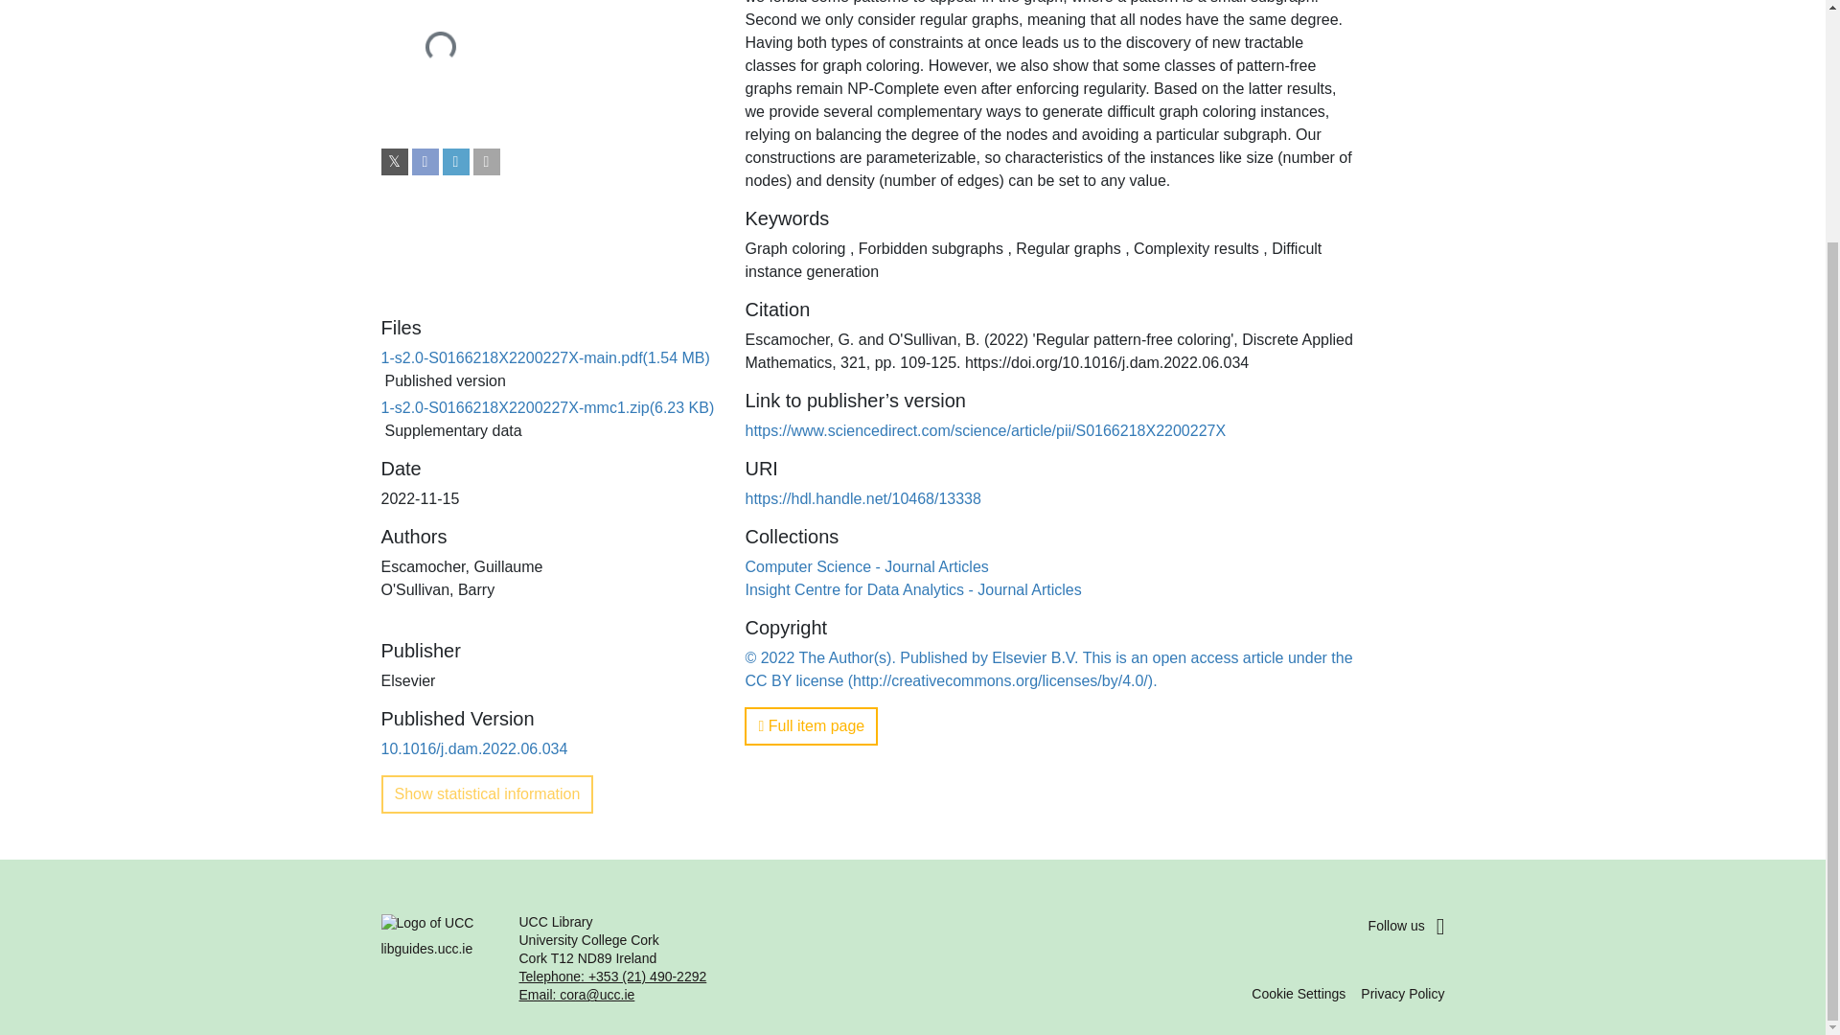 The width and height of the screenshot is (1840, 1035). What do you see at coordinates (866, 565) in the screenshot?
I see `Computer Science - Journal Articles` at bounding box center [866, 565].